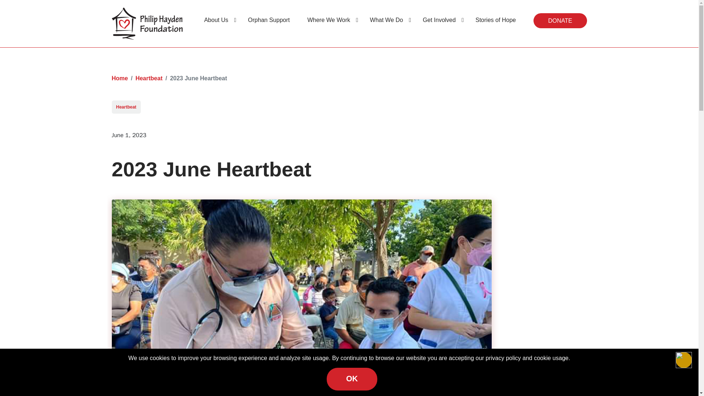 This screenshot has width=704, height=396. I want to click on Stories of Hope, so click(499, 20).